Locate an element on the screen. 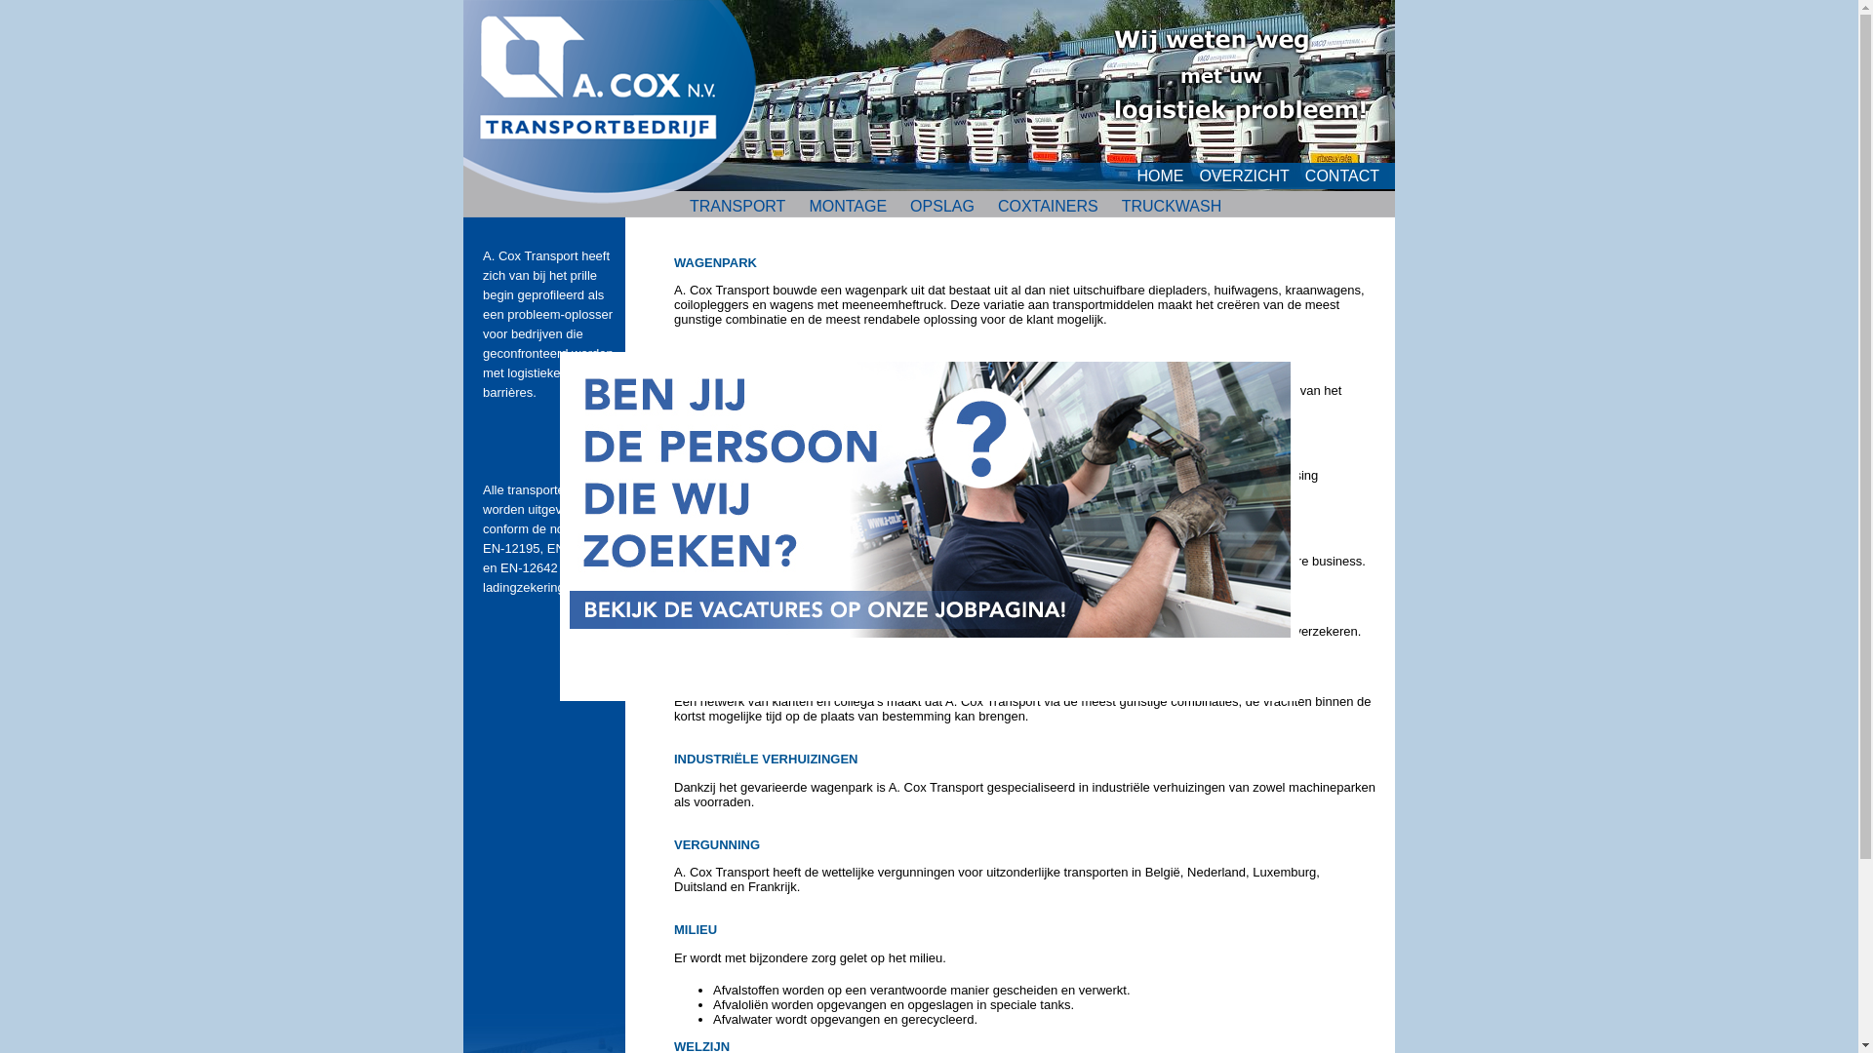 The height and width of the screenshot is (1053, 1873). HOME is located at coordinates (1168, 175).